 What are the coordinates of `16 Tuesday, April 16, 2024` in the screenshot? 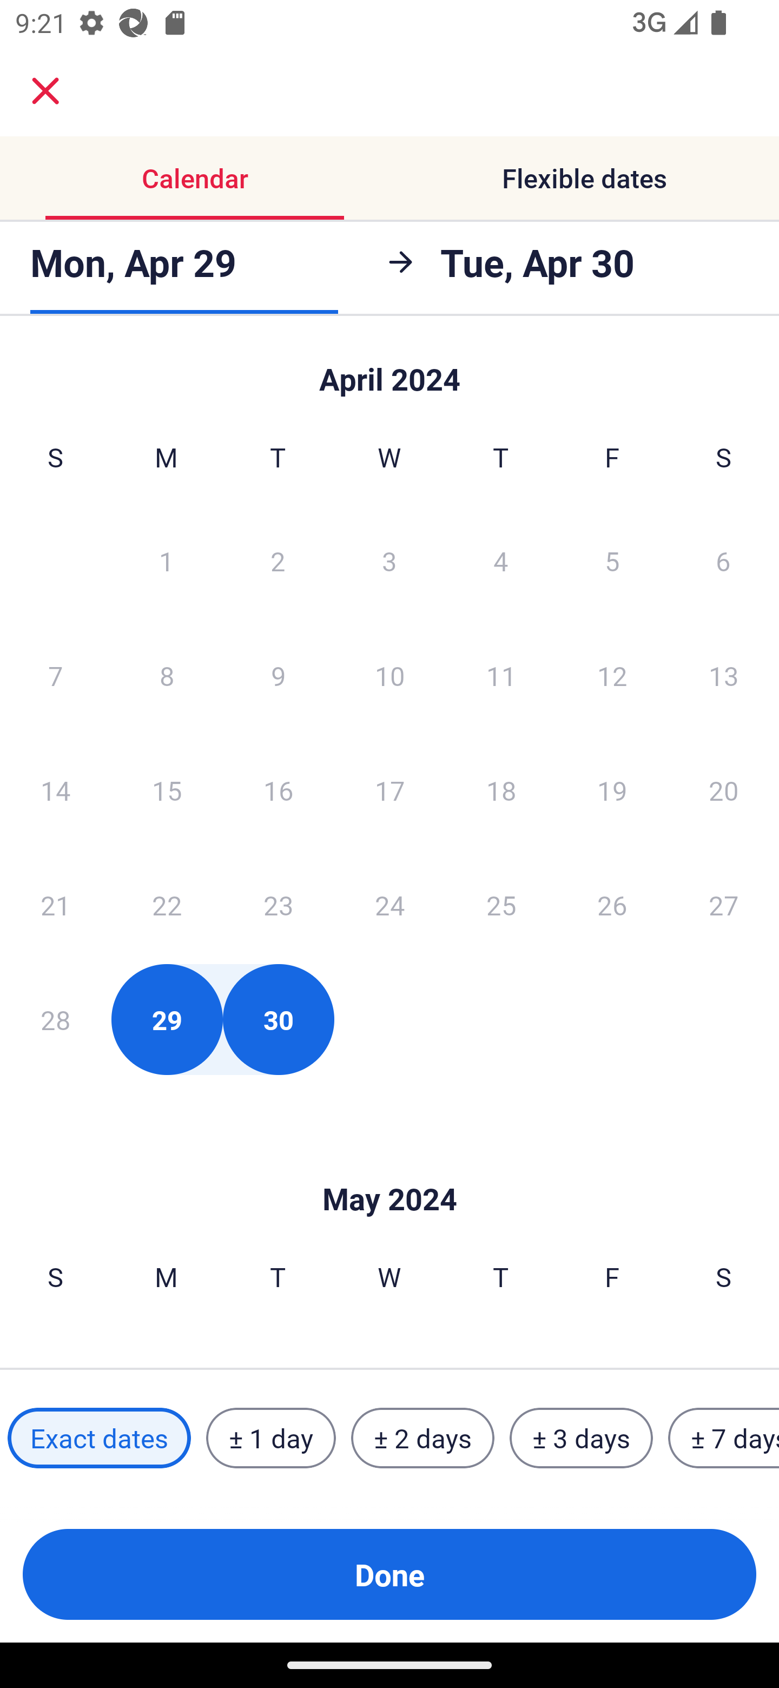 It's located at (278, 790).